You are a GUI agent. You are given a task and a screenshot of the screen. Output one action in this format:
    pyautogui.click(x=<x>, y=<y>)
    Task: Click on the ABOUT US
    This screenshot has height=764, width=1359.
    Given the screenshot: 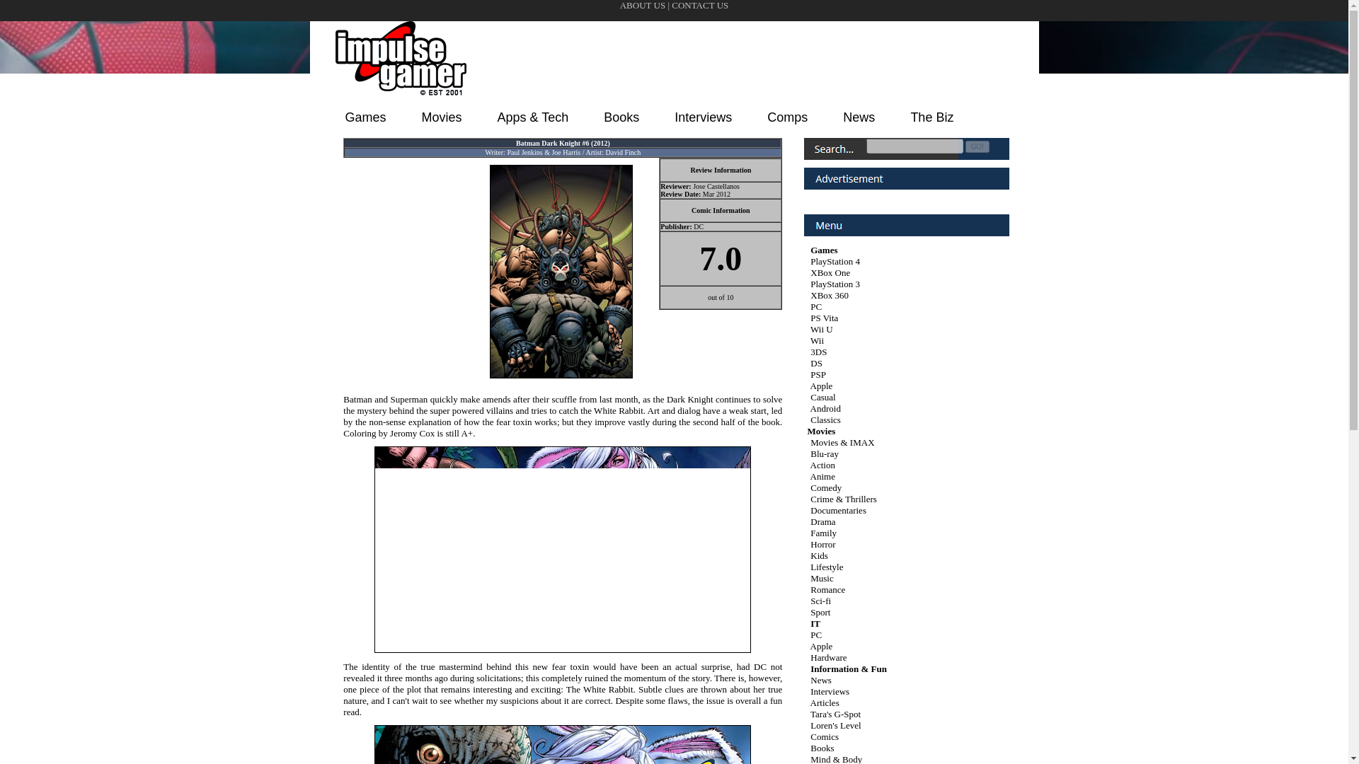 What is the action you would take?
    pyautogui.click(x=643, y=6)
    